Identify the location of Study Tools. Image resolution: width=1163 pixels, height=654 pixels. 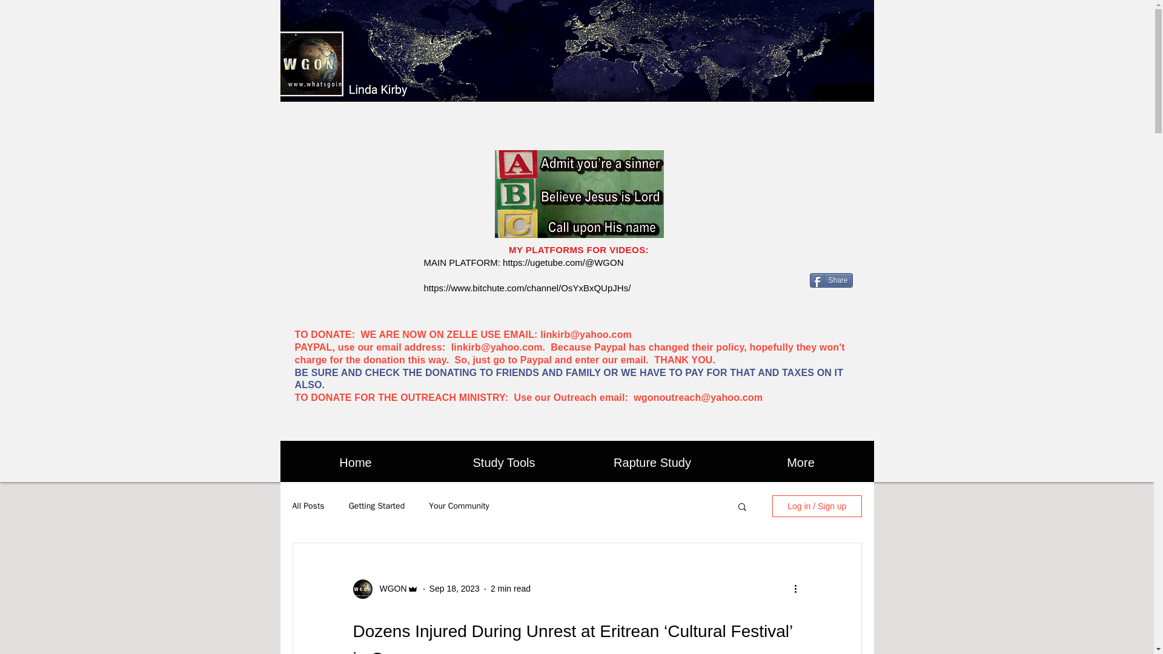
(504, 463).